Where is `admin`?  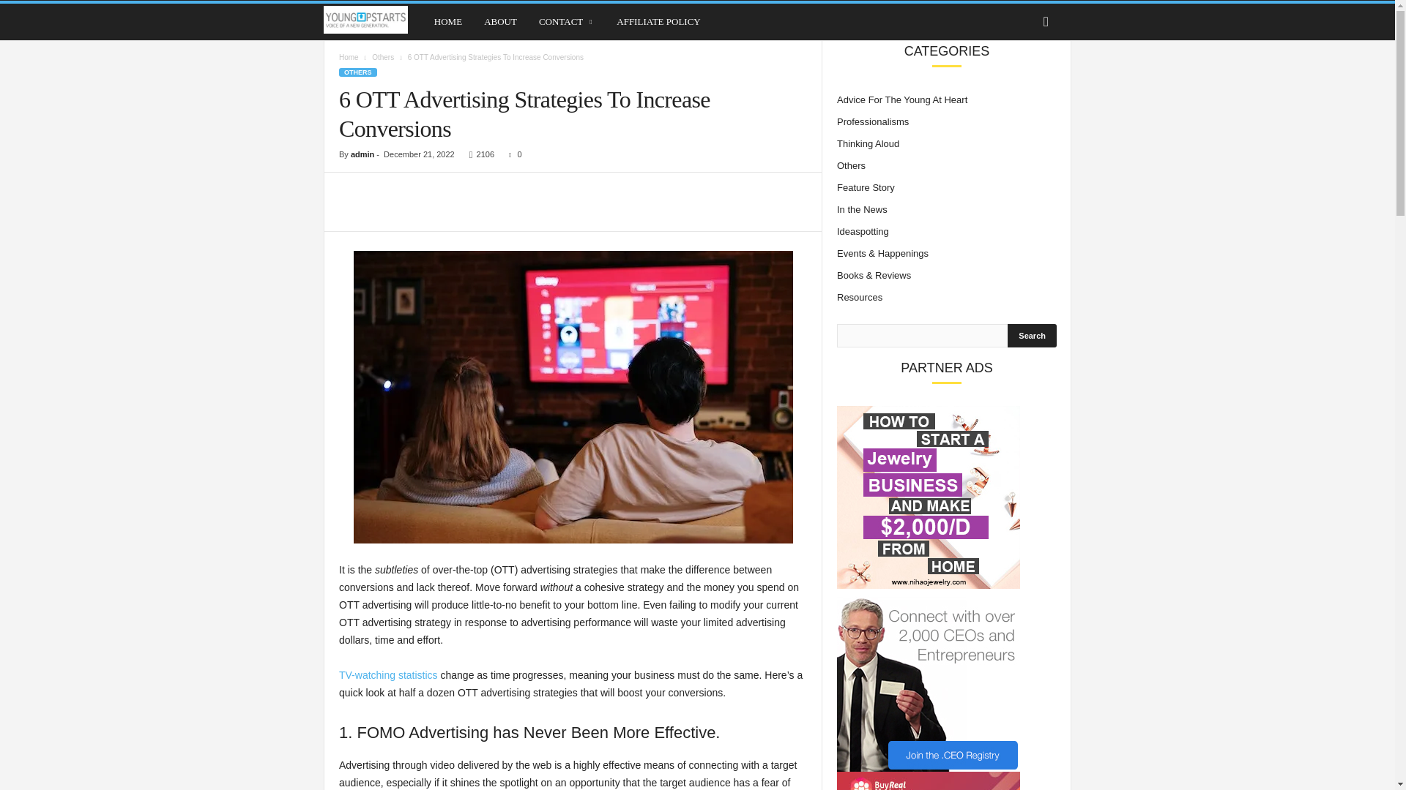 admin is located at coordinates (362, 154).